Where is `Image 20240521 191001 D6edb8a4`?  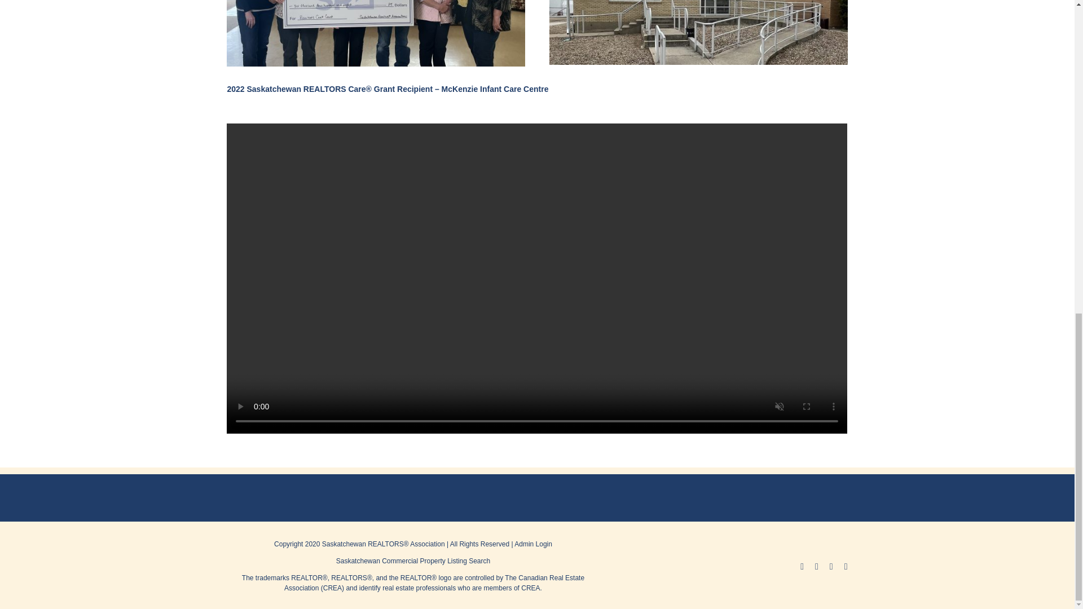
Image 20240521 191001 D6edb8a4 is located at coordinates (375, 33).